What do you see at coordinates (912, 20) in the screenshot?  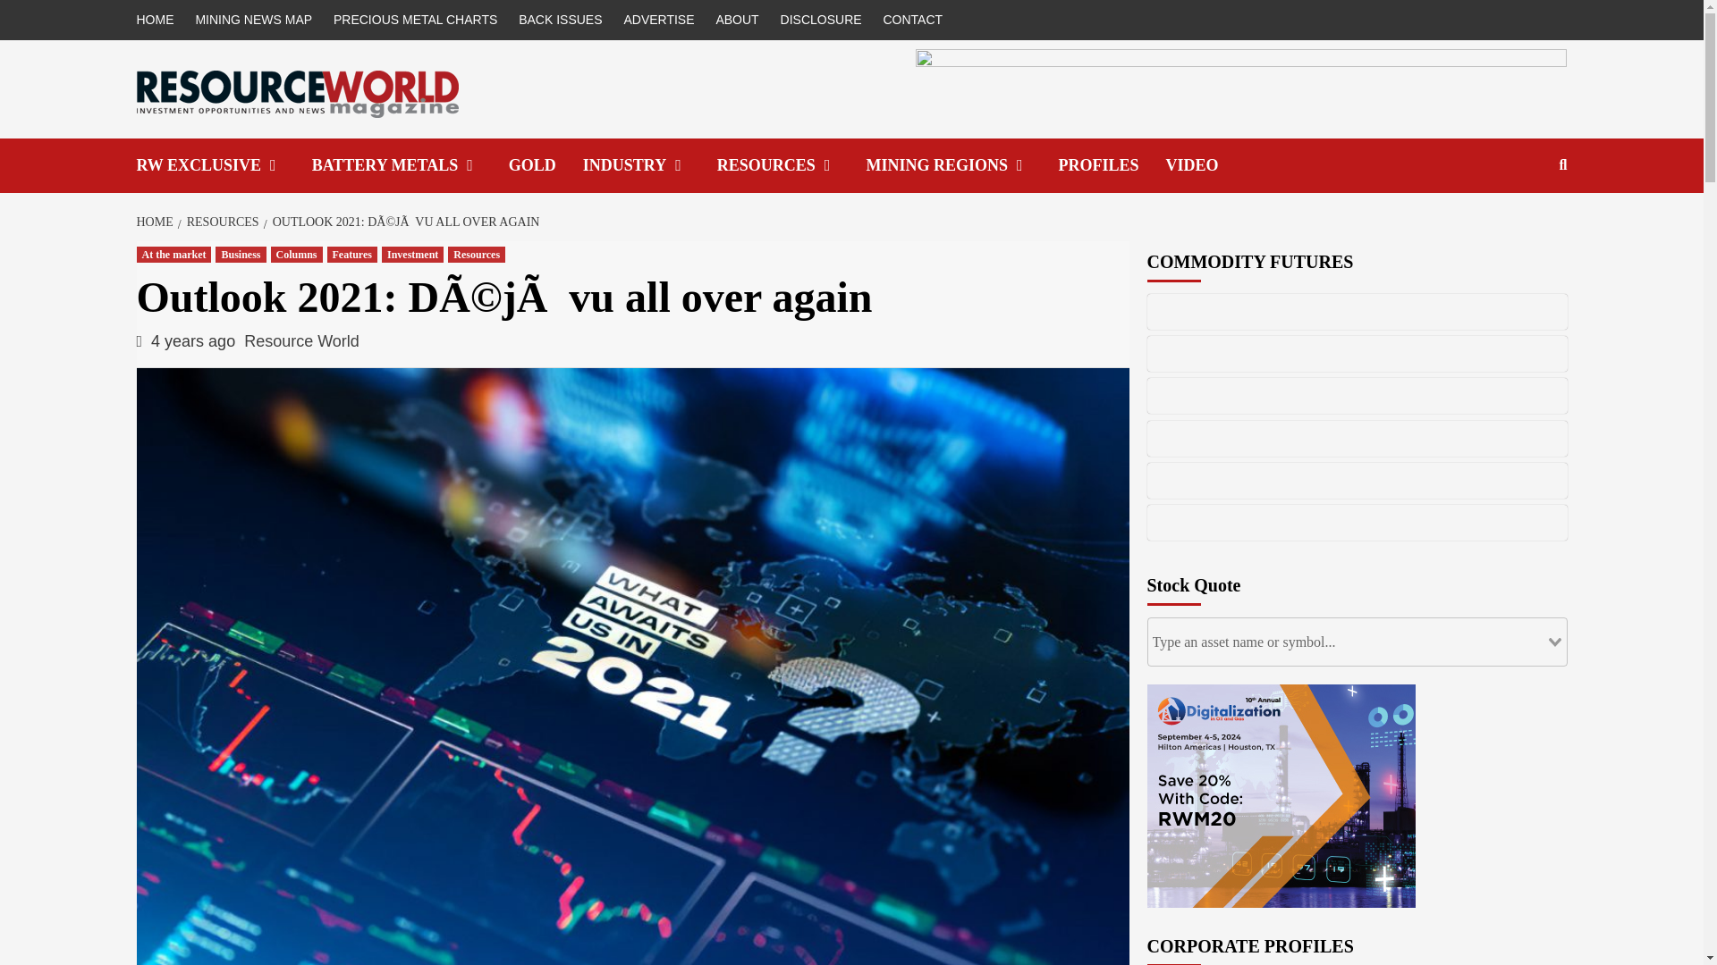 I see `CONTACT` at bounding box center [912, 20].